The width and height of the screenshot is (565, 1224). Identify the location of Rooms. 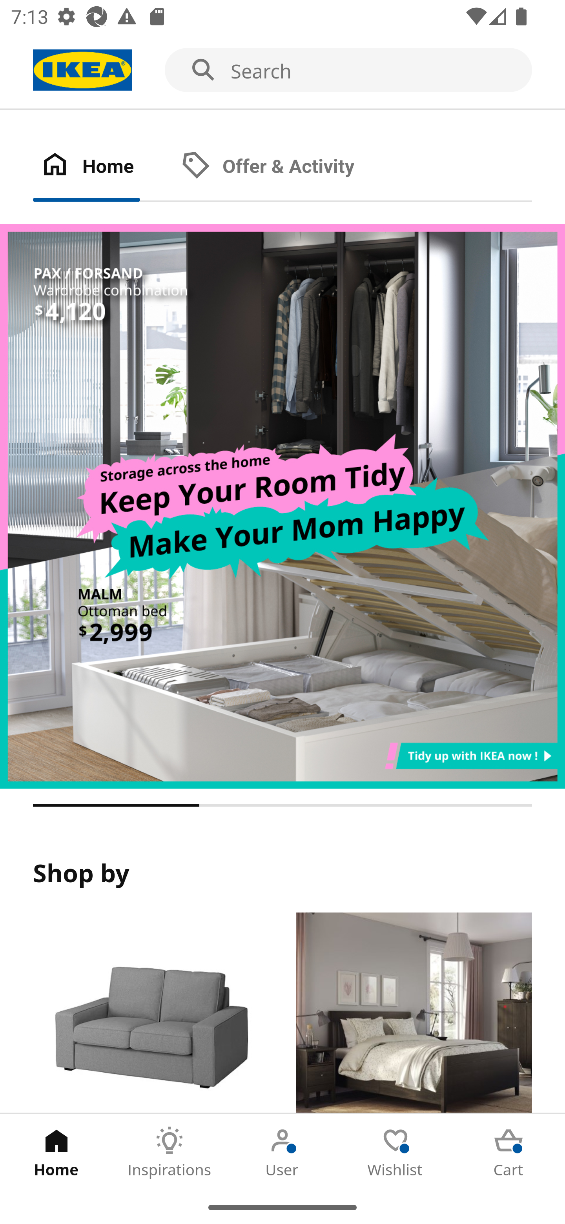
(414, 1013).